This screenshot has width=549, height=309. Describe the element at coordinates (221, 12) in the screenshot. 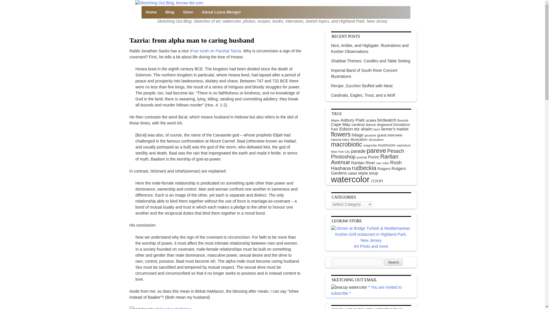

I see `About Leora Wenger` at that location.